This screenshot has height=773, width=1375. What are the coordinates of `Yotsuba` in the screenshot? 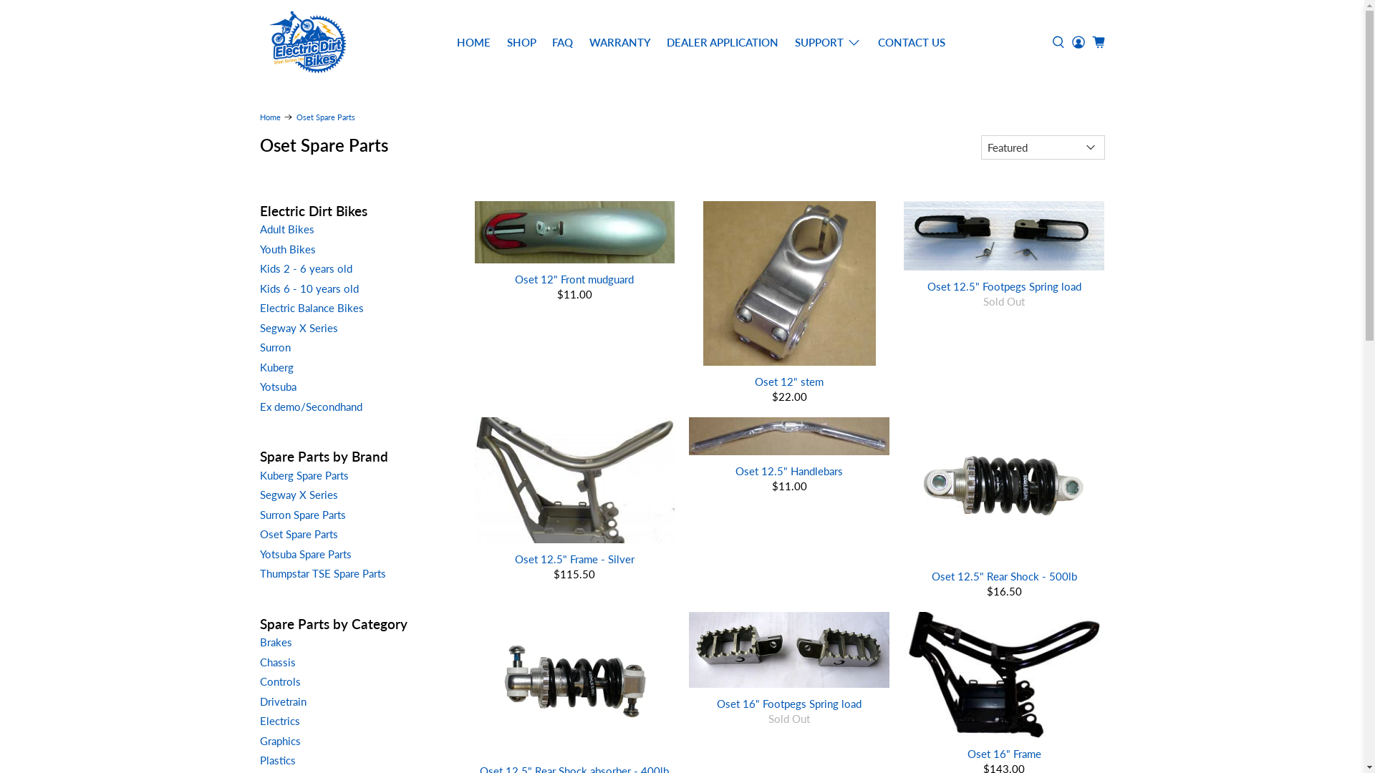 It's located at (278, 386).